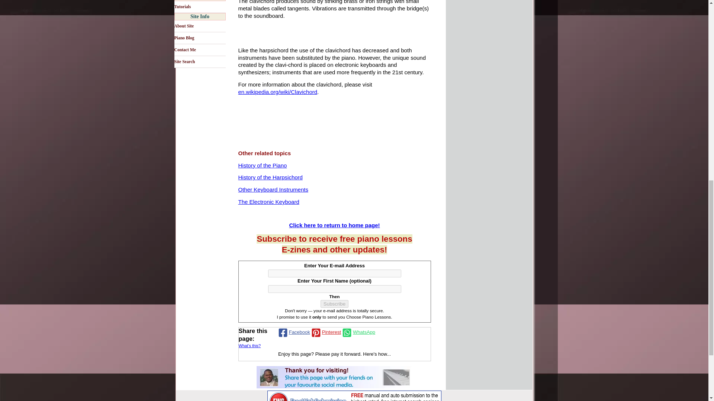  What do you see at coordinates (270, 177) in the screenshot?
I see `History of the Harpsichord` at bounding box center [270, 177].